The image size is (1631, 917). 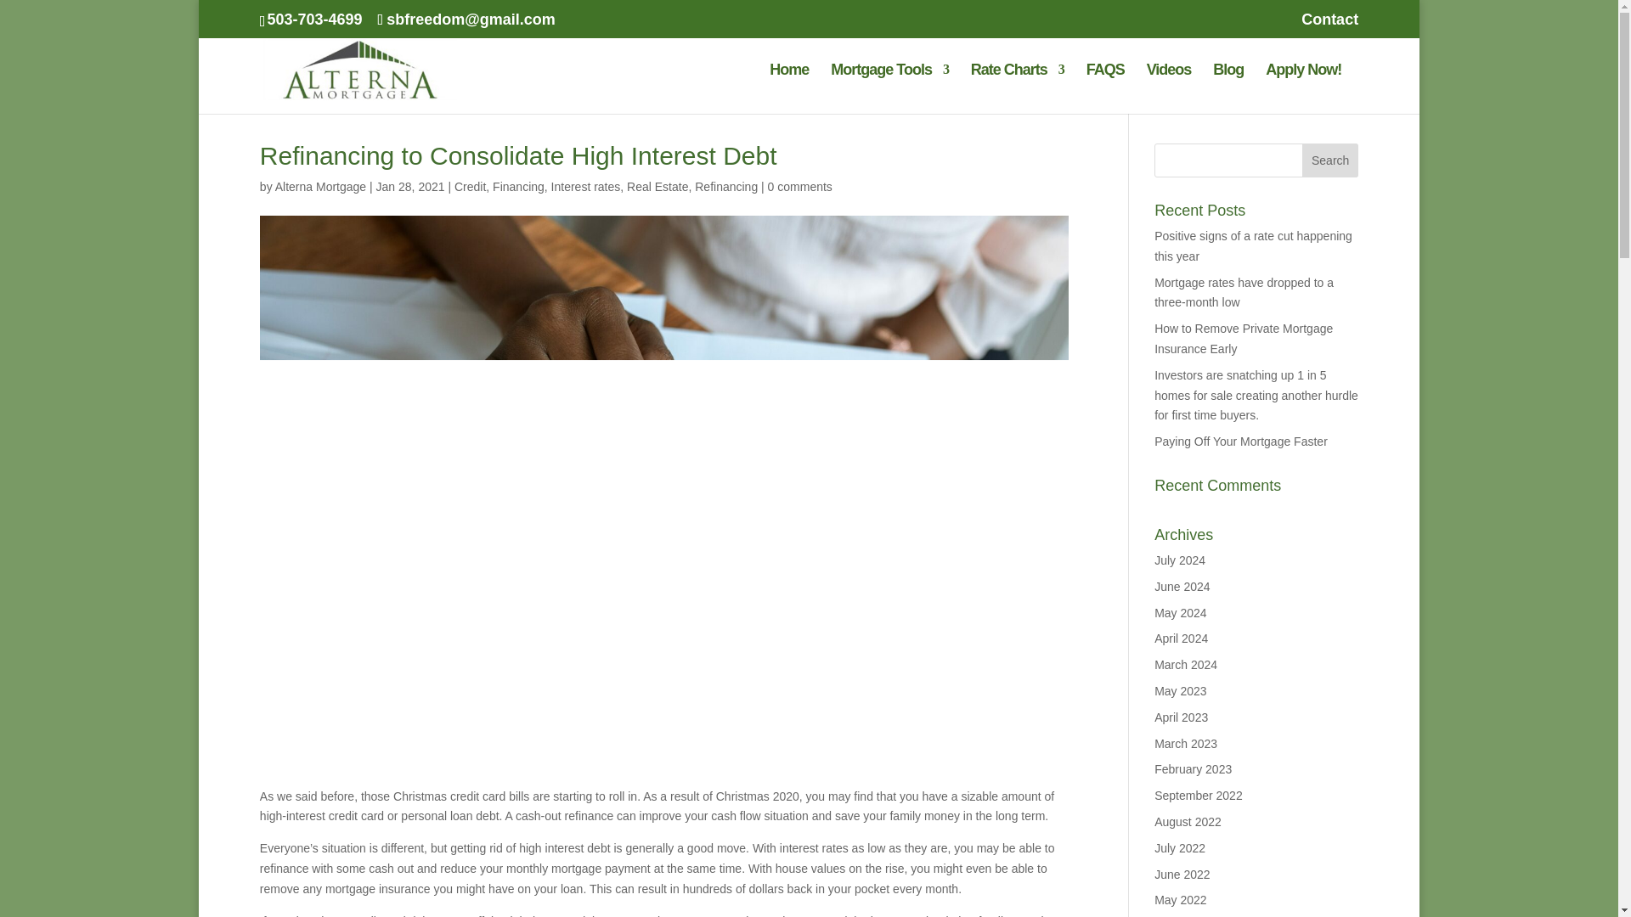 What do you see at coordinates (1330, 25) in the screenshot?
I see `Contact` at bounding box center [1330, 25].